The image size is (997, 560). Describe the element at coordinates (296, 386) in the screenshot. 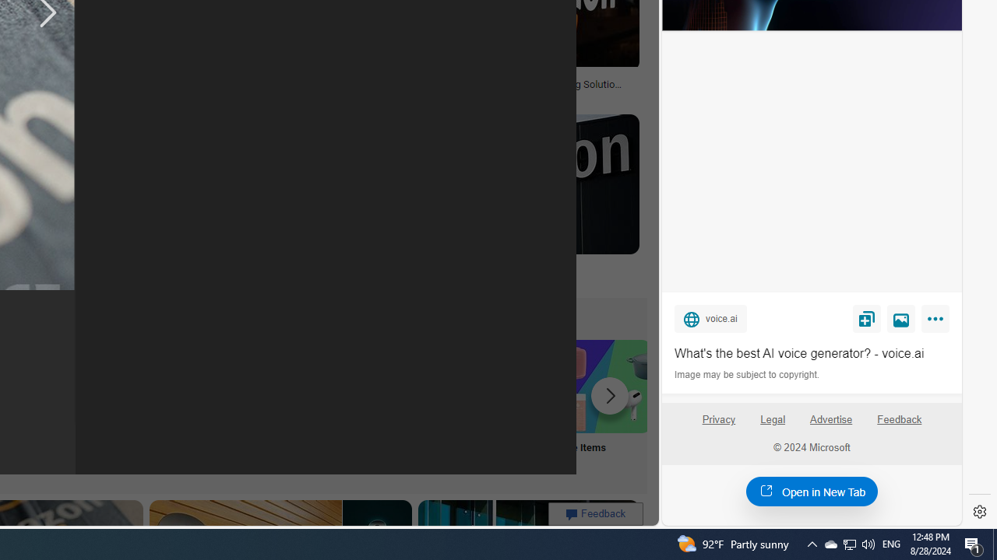

I see `Amazon Prime Shopping Online` at that location.